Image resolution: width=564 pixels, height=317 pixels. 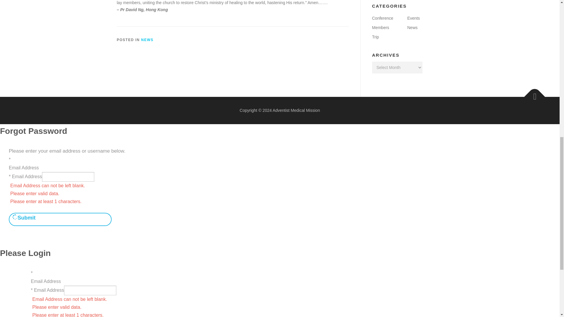 What do you see at coordinates (147, 40) in the screenshot?
I see `NEWS` at bounding box center [147, 40].